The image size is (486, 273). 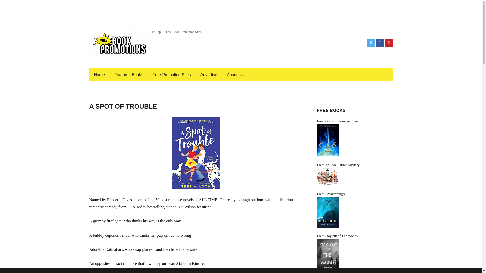 What do you see at coordinates (129, 75) in the screenshot?
I see `Featured Books` at bounding box center [129, 75].